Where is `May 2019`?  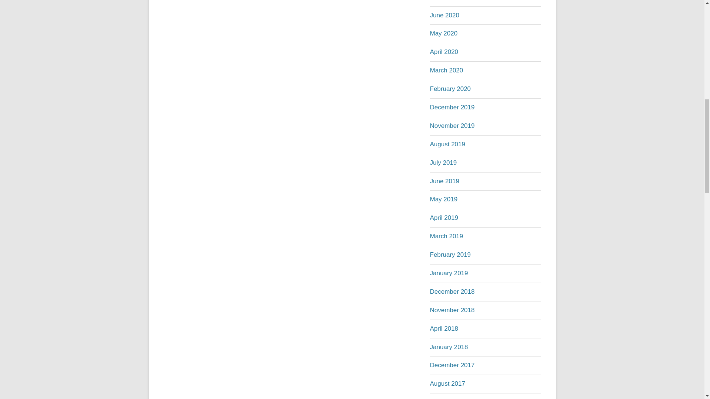 May 2019 is located at coordinates (443, 199).